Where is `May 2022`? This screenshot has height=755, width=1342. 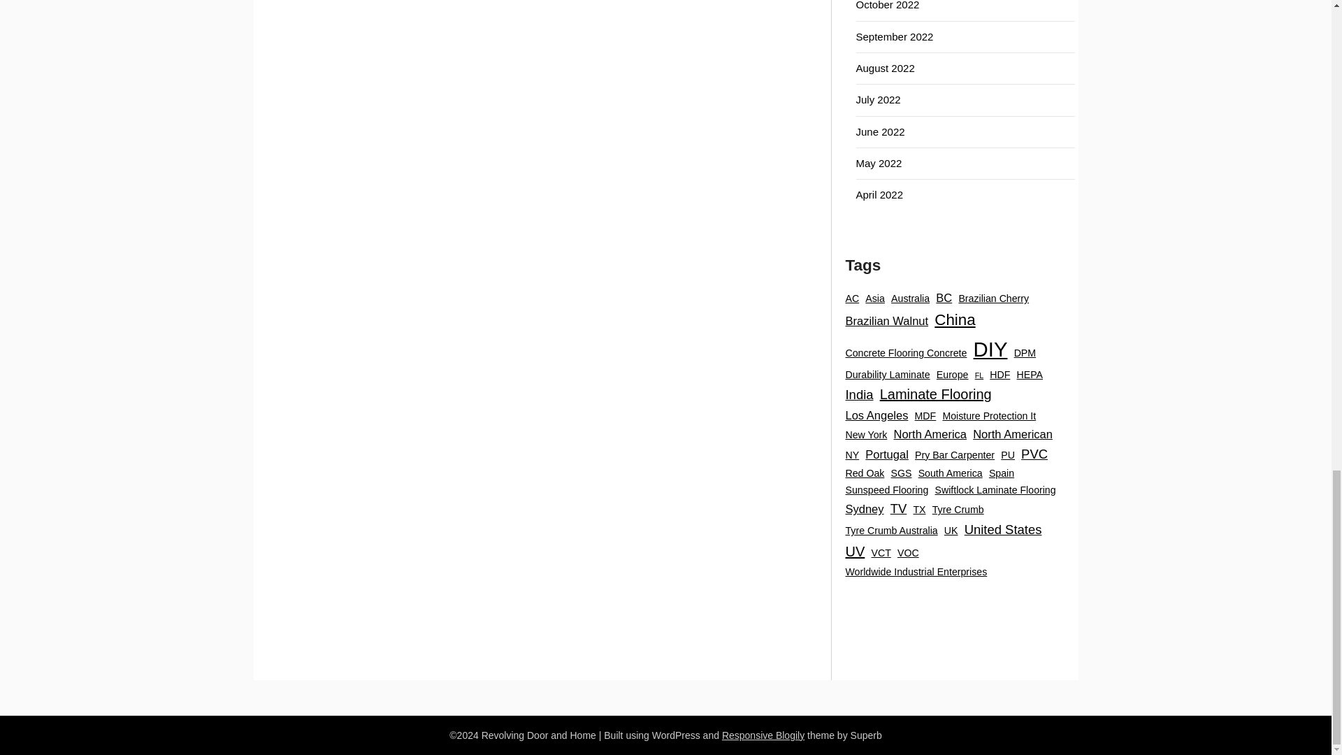
May 2022 is located at coordinates (879, 162).